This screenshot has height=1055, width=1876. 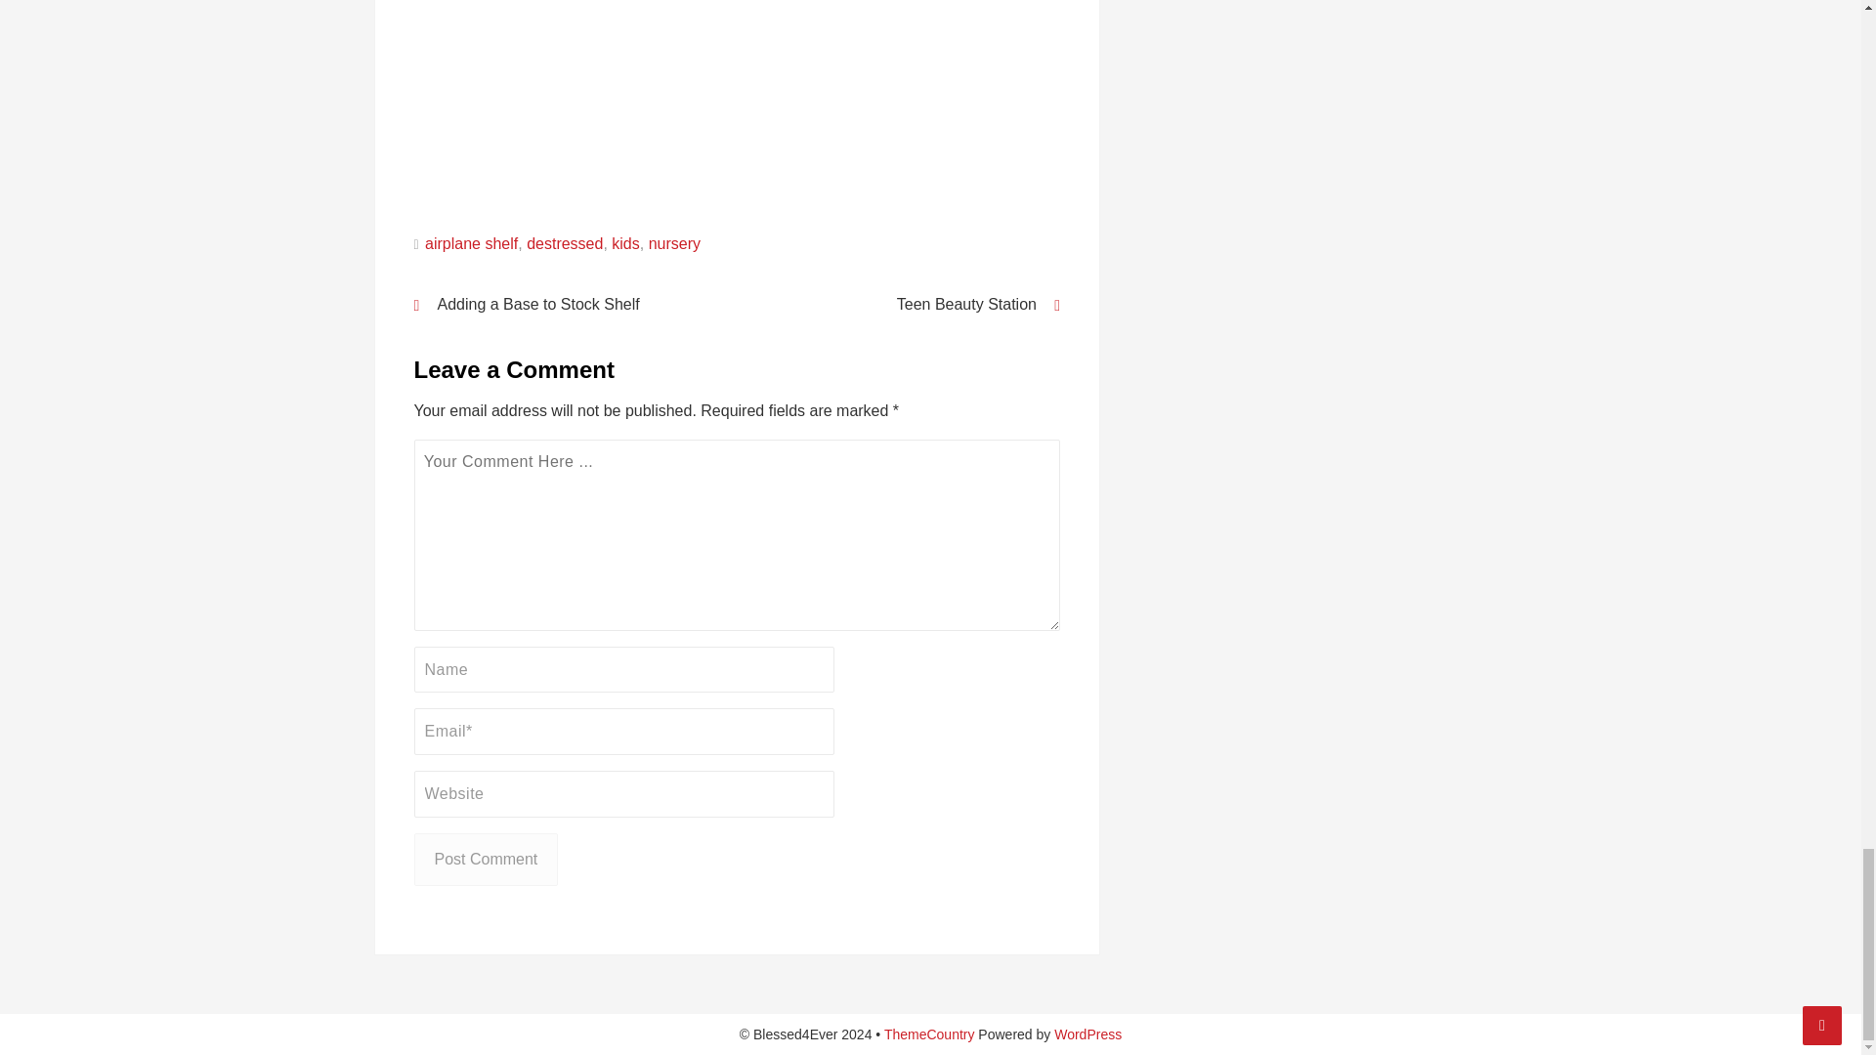 I want to click on Post Comment, so click(x=487, y=860).